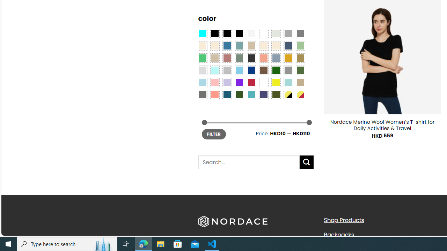 This screenshot has height=251, width=447. Describe the element at coordinates (227, 46) in the screenshot. I see `Blue` at that location.